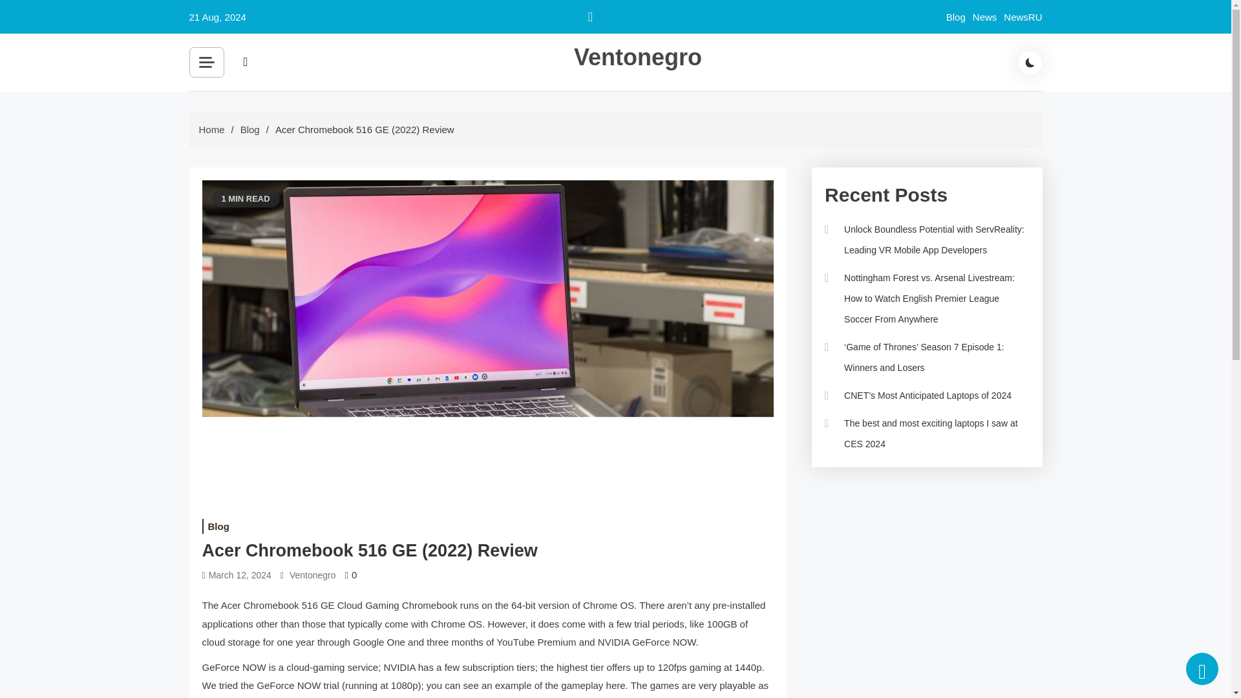 This screenshot has height=698, width=1241. Describe the element at coordinates (249, 129) in the screenshot. I see `Blog` at that location.